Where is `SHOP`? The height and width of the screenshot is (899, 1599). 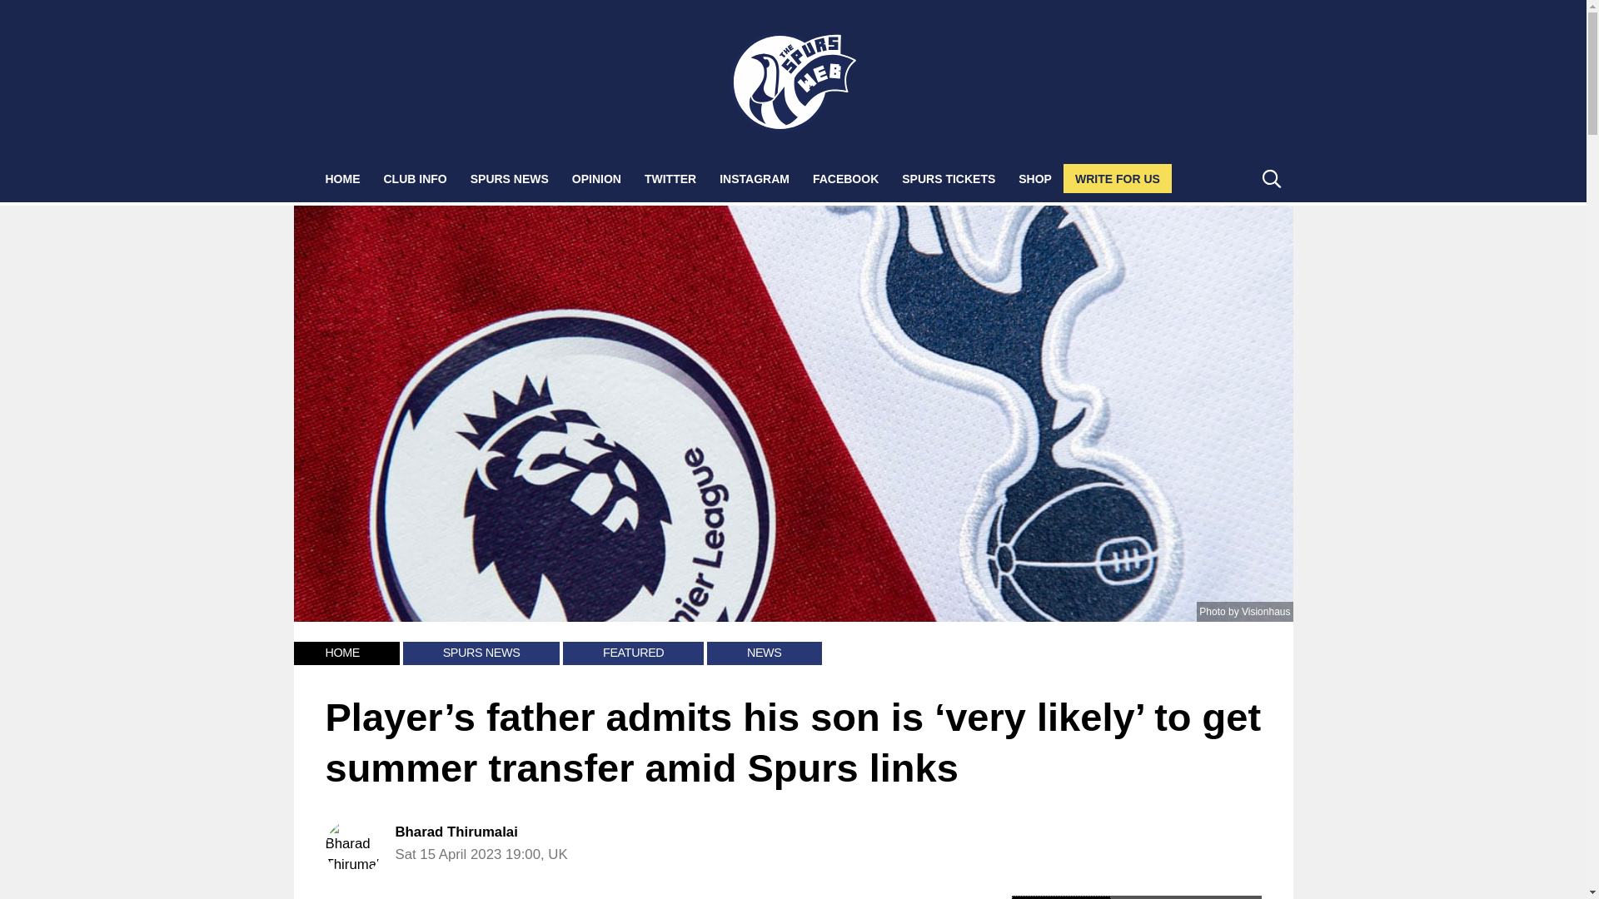
SHOP is located at coordinates (1034, 178).